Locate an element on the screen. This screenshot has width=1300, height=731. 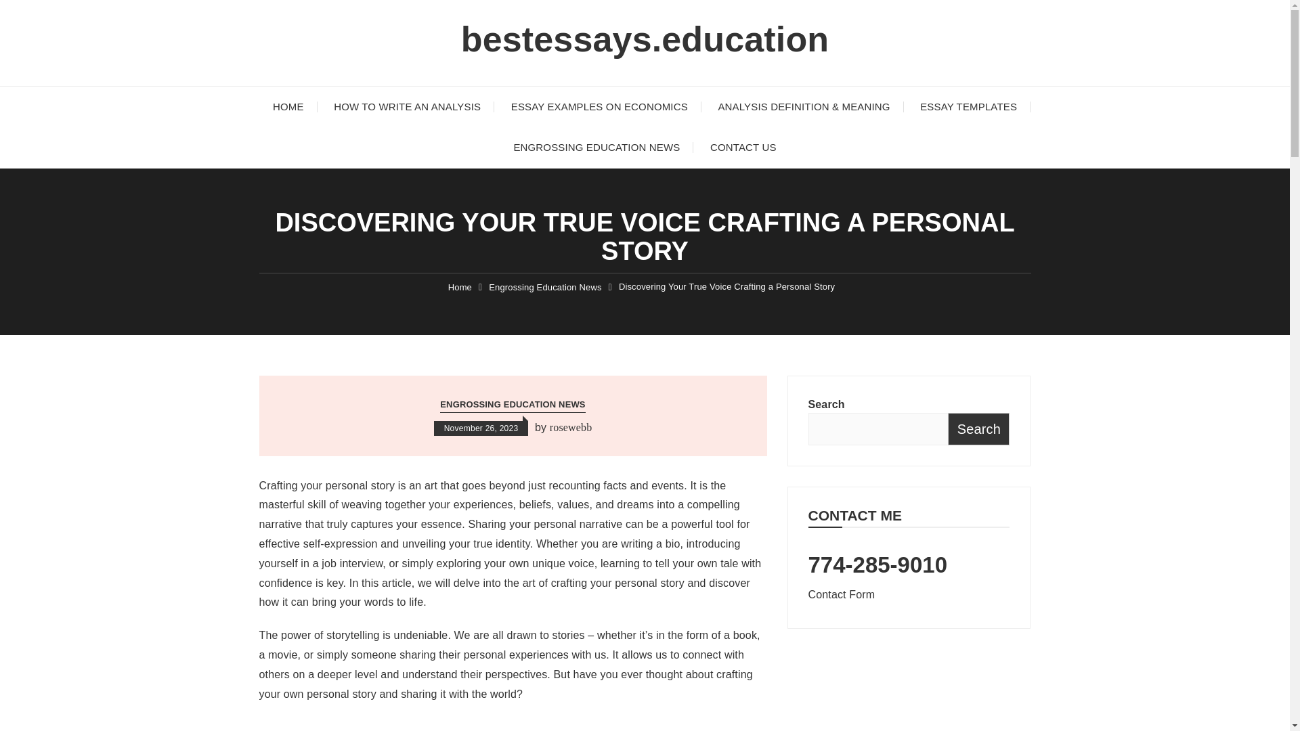
Engrossing Education News is located at coordinates (544, 287).